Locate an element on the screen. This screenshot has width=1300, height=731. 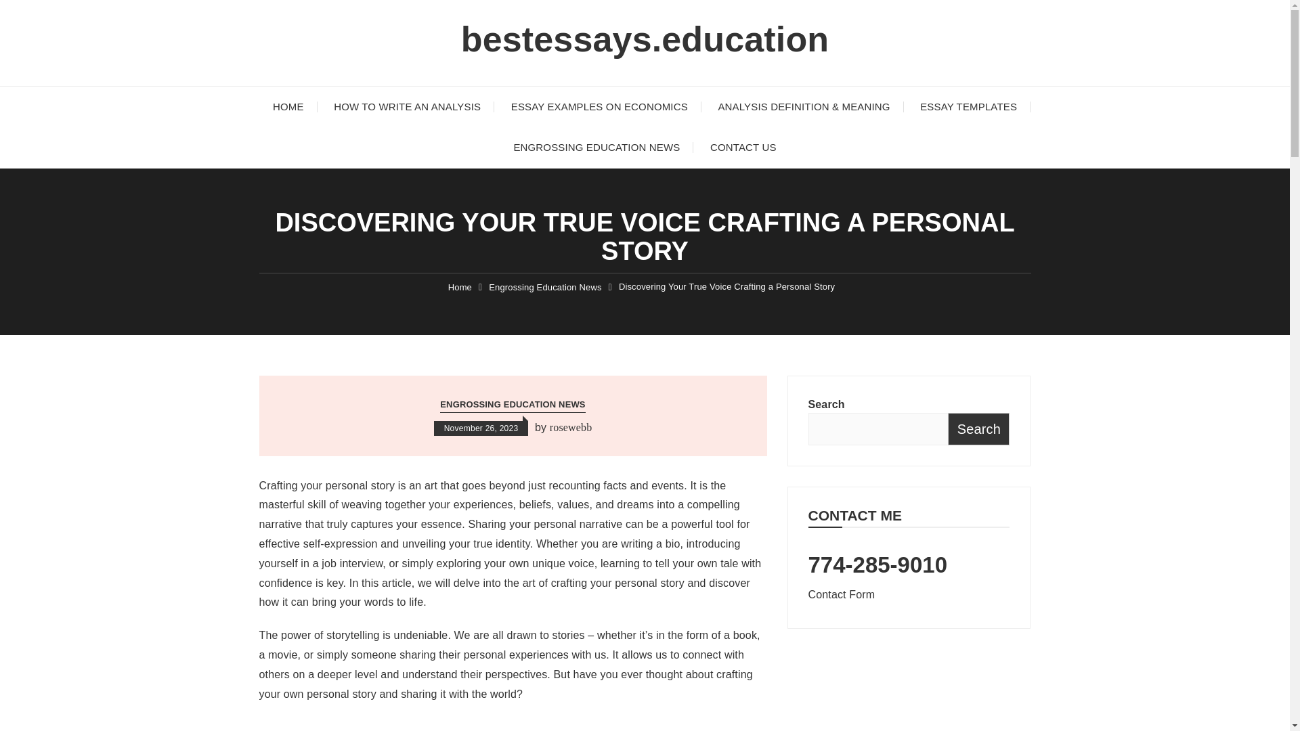
Engrossing Education News is located at coordinates (544, 287).